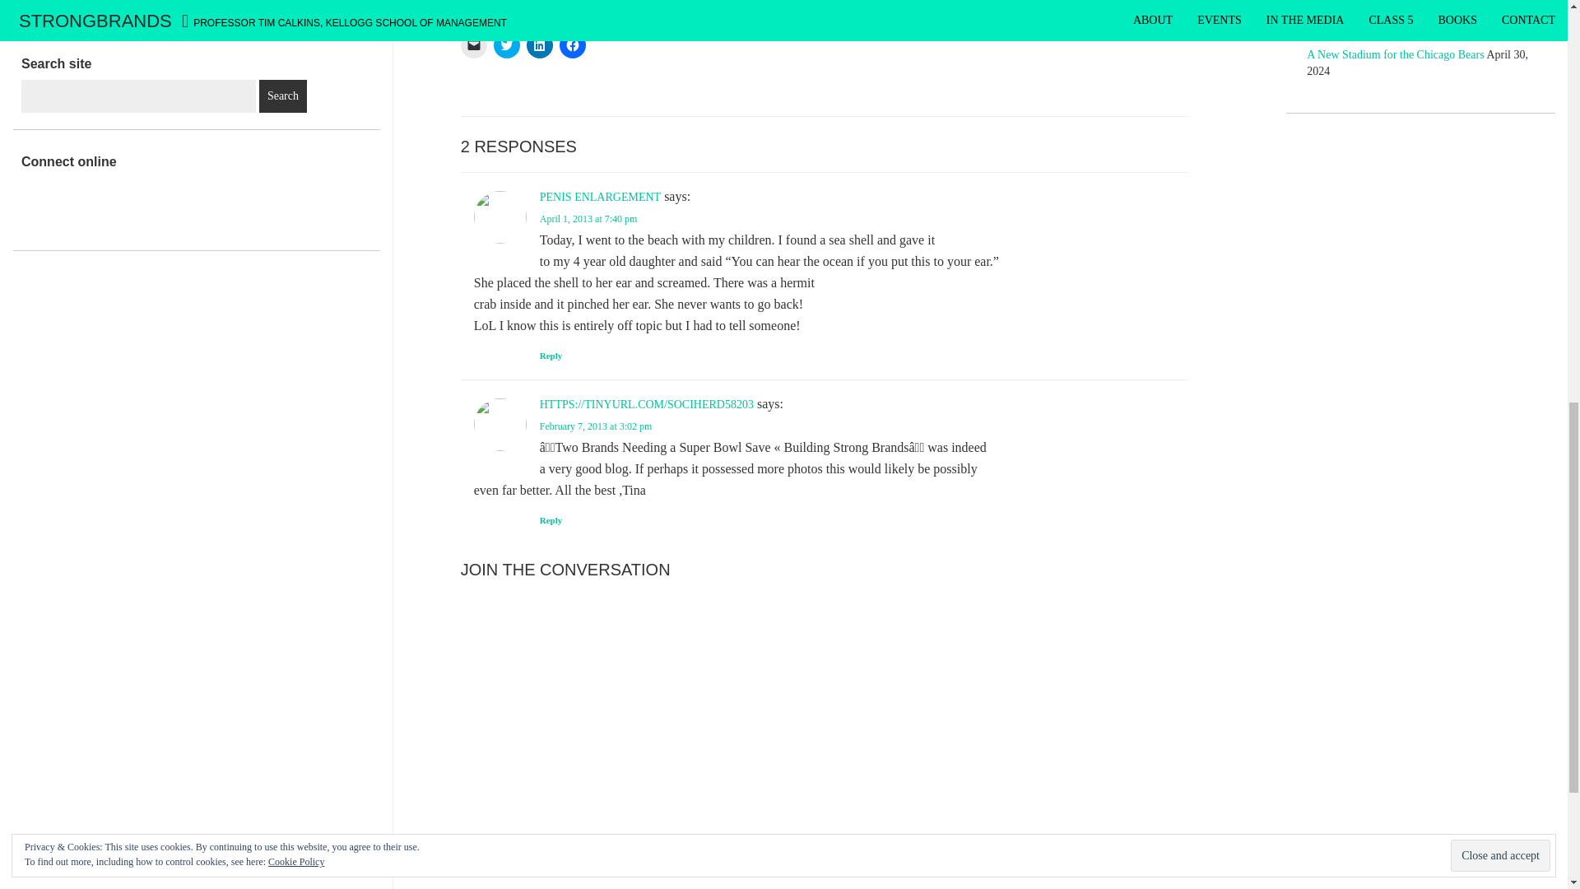  Describe the element at coordinates (551, 520) in the screenshot. I see `Reply` at that location.